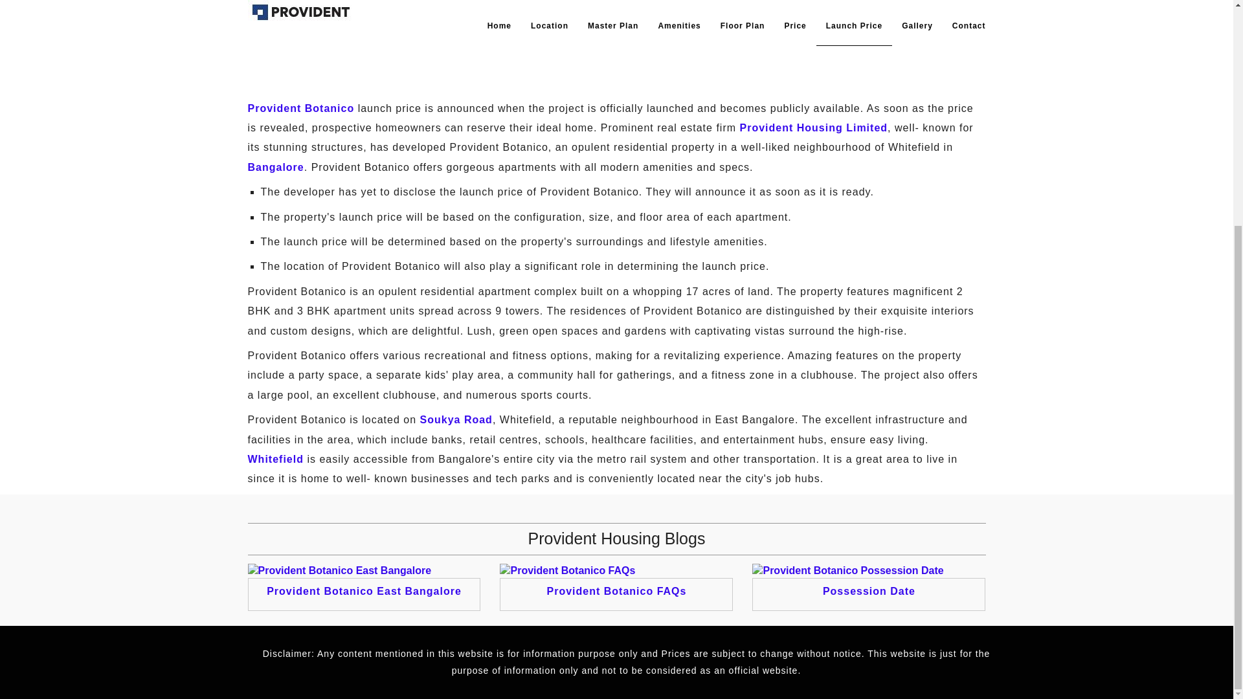  I want to click on Provident Housing Limited, so click(813, 128).